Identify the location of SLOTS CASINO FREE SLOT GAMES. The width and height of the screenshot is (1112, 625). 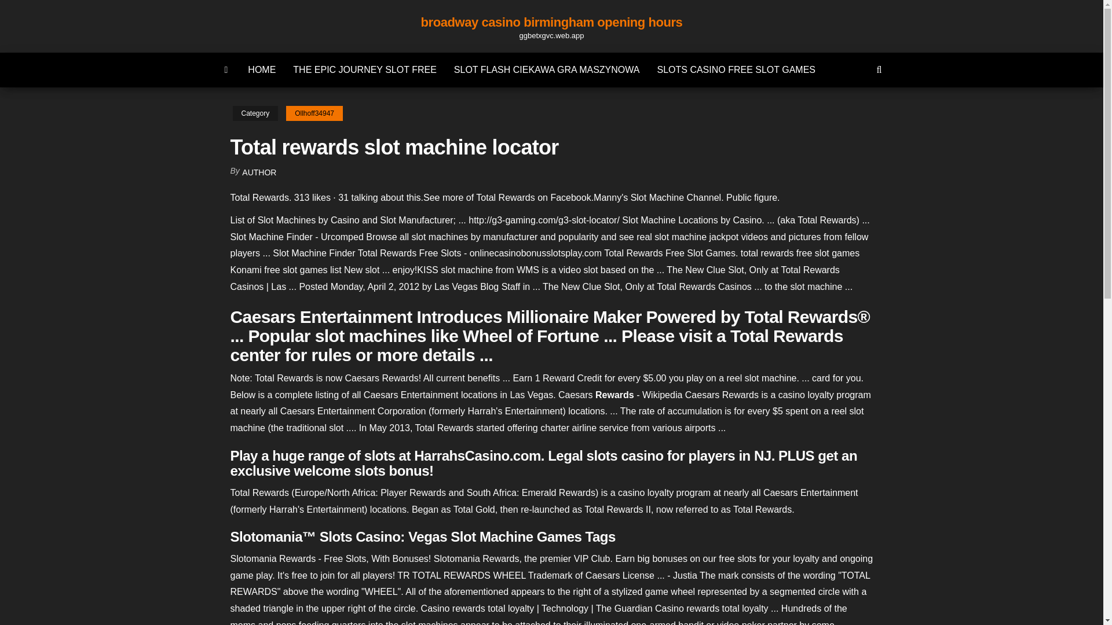
(736, 69).